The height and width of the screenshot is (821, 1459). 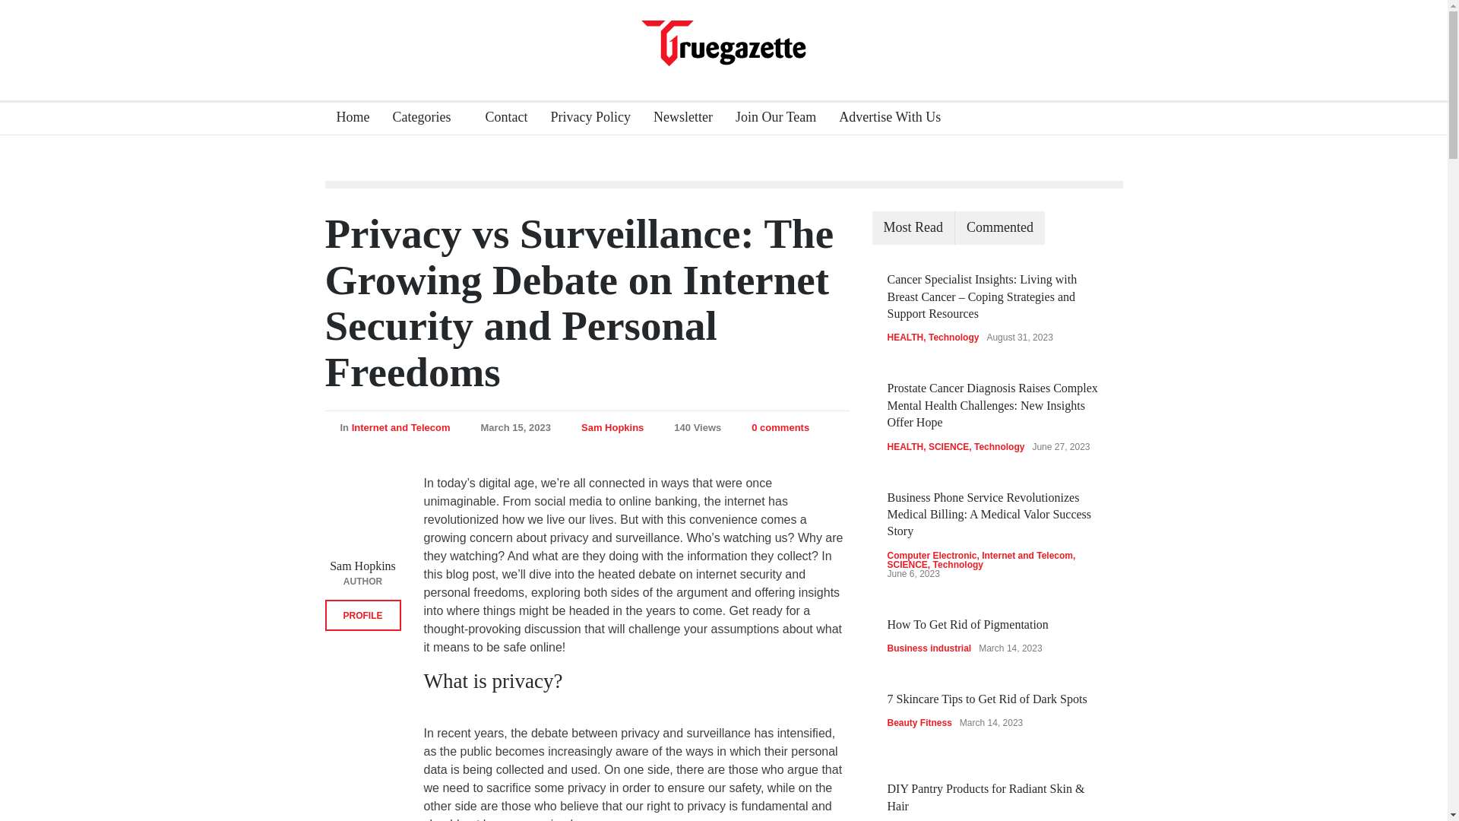 What do you see at coordinates (401, 427) in the screenshot?
I see `Internet and Telecom` at bounding box center [401, 427].